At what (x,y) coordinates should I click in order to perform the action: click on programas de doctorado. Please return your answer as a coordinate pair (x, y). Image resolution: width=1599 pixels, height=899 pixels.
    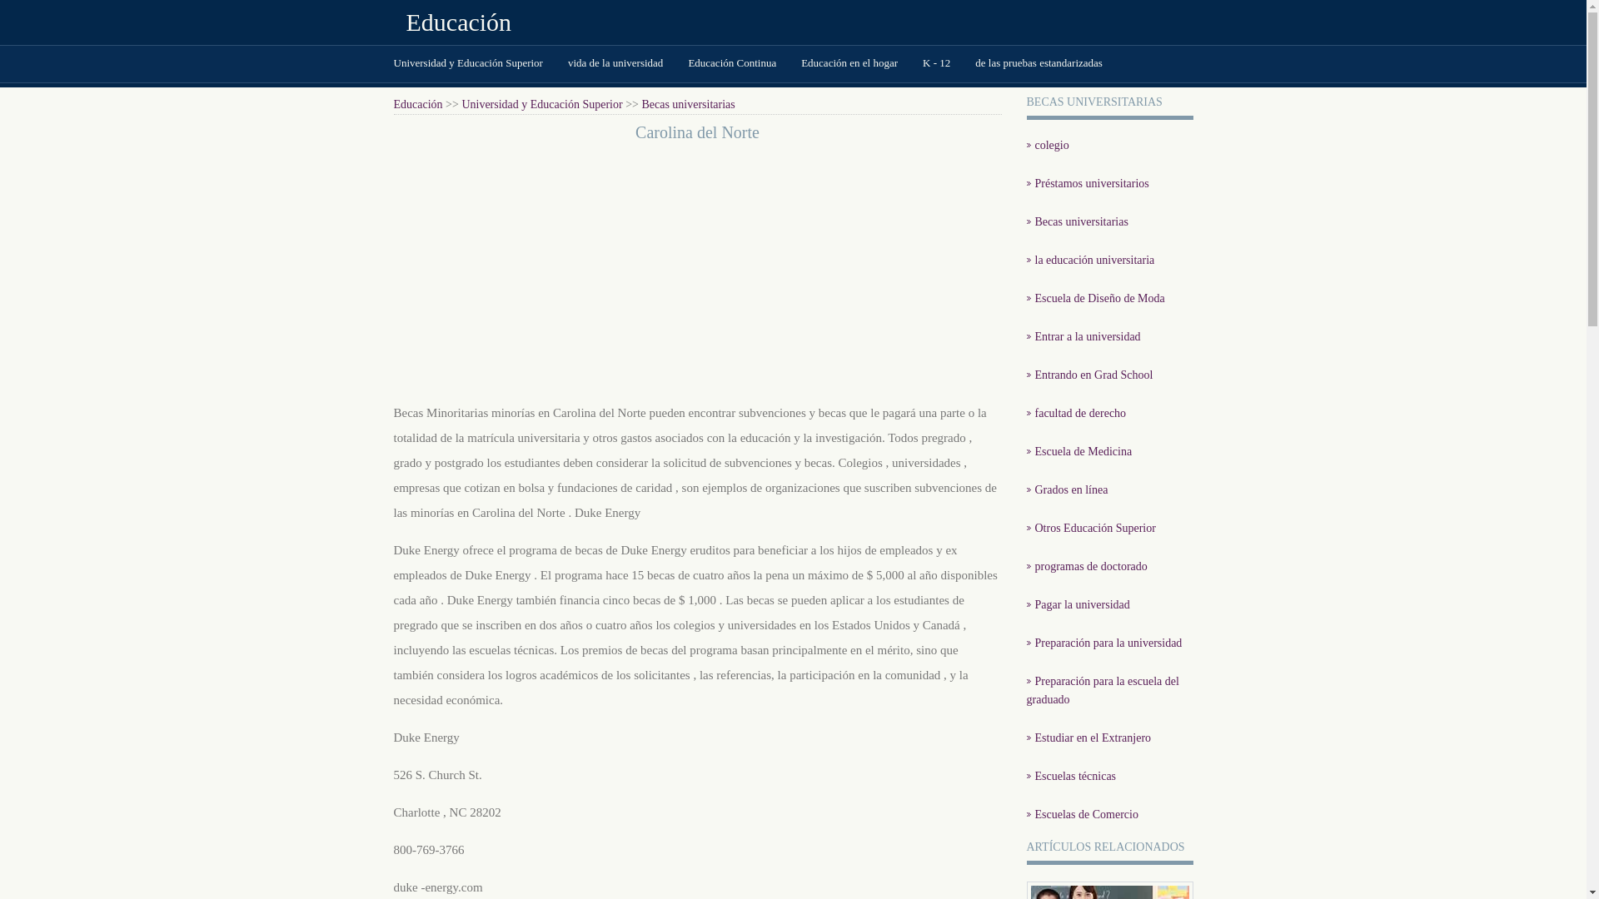
    Looking at the image, I should click on (1086, 566).